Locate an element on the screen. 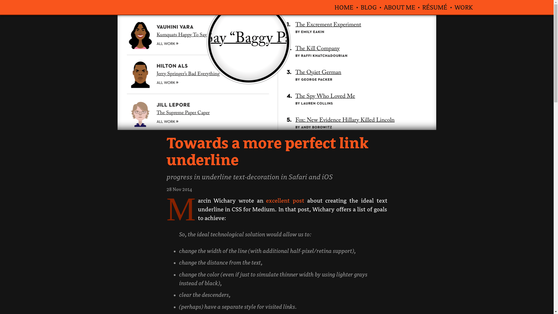  WORK is located at coordinates (464, 7).